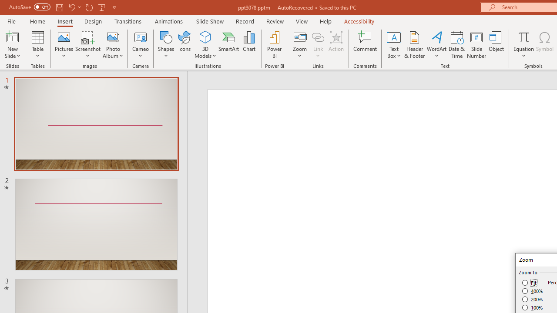 Image resolution: width=557 pixels, height=313 pixels. I want to click on Comment, so click(366, 44).